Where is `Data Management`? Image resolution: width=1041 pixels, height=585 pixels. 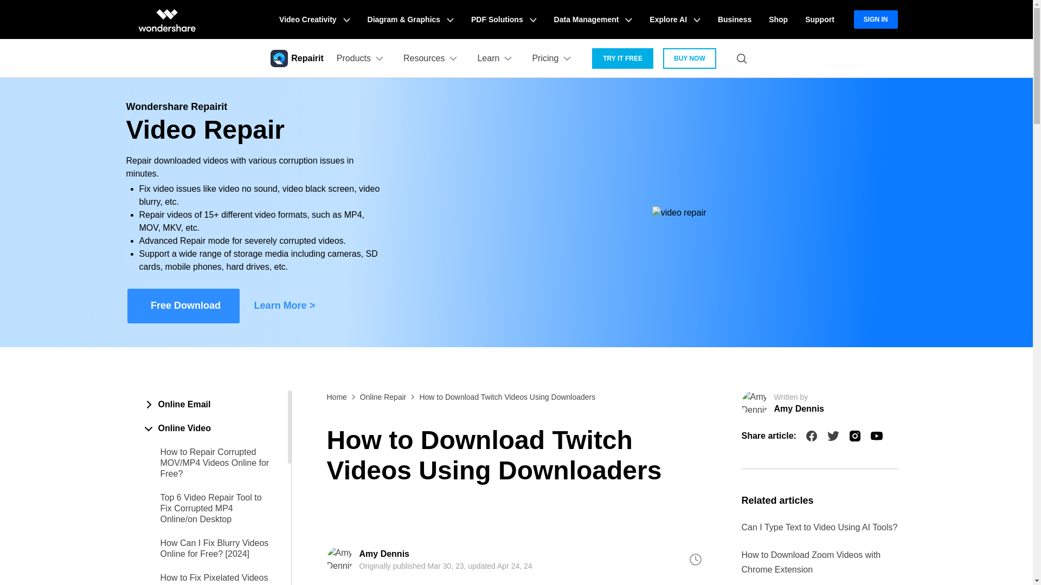 Data Management is located at coordinates (593, 19).